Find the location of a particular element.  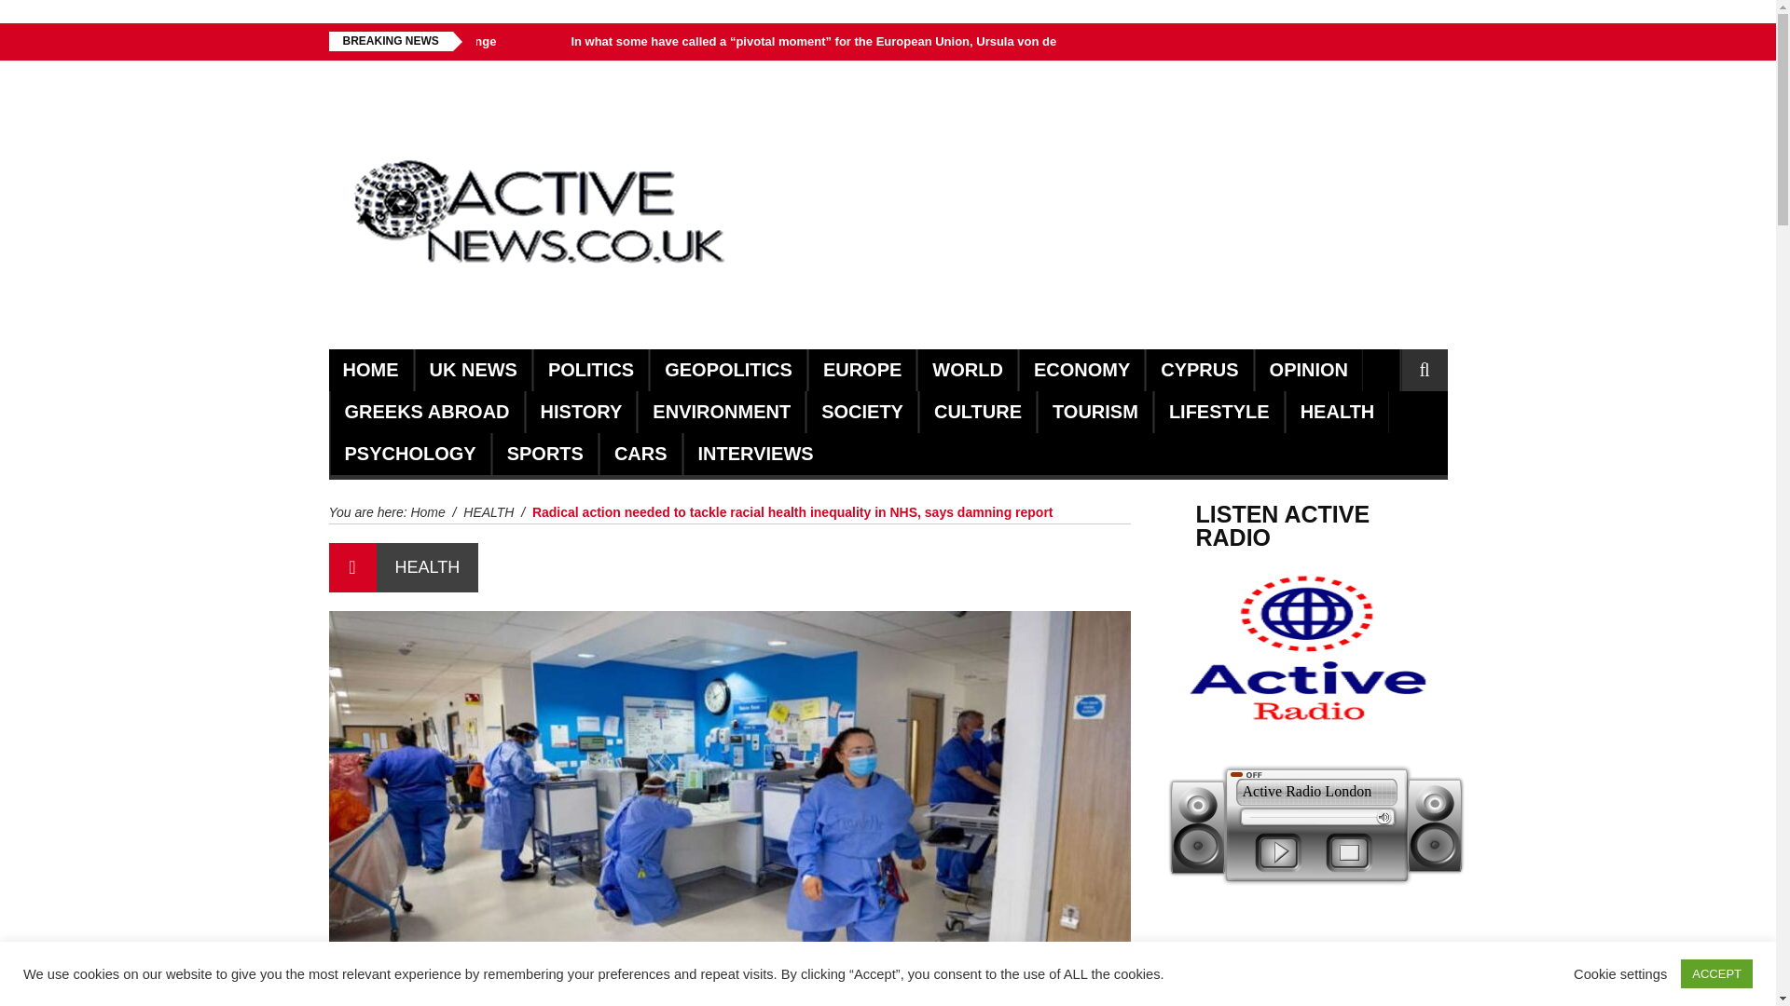

SPORTS is located at coordinates (544, 454).